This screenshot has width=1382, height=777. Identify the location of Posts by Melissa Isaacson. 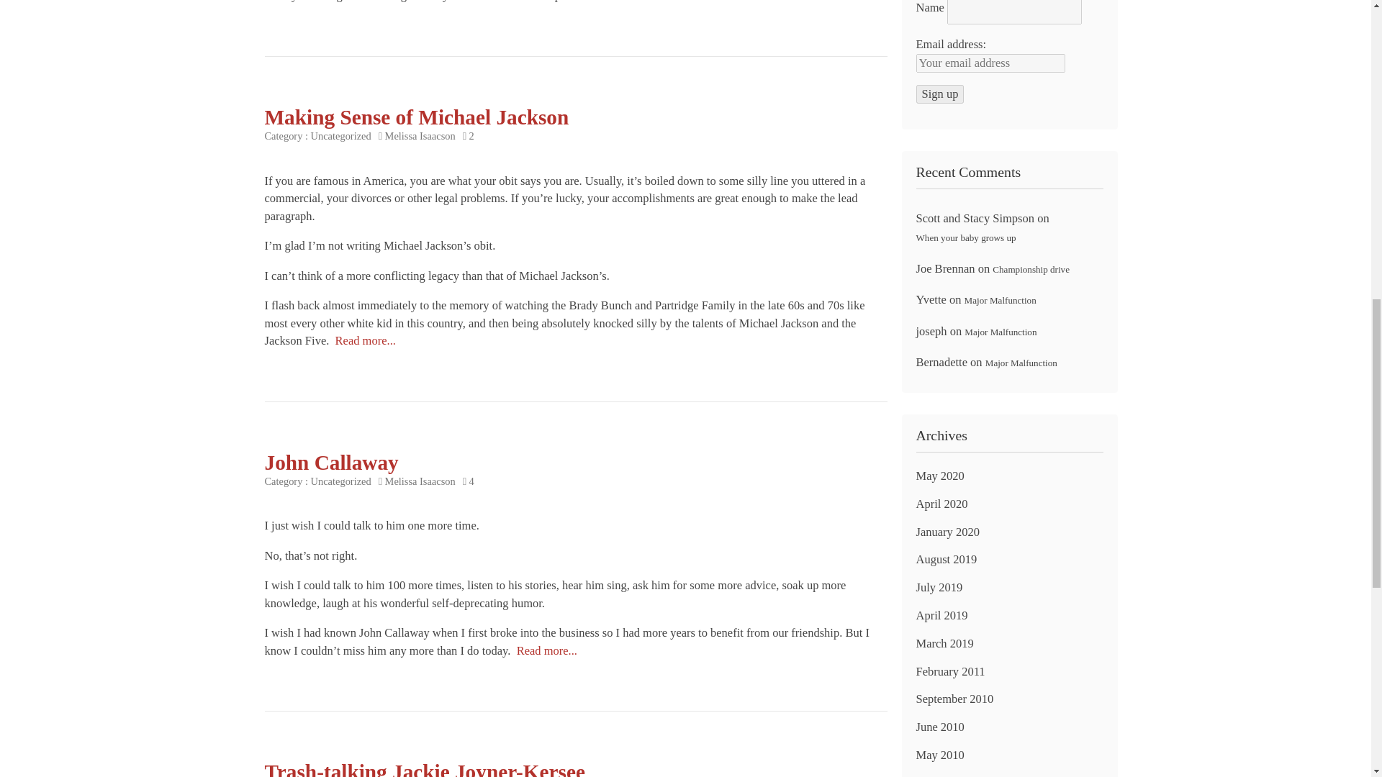
(420, 135).